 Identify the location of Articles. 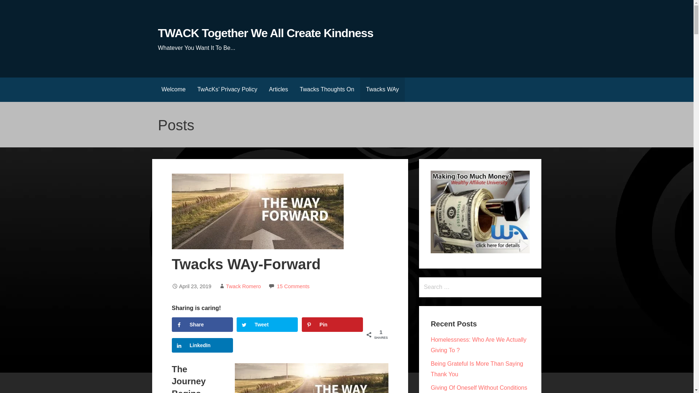
(278, 90).